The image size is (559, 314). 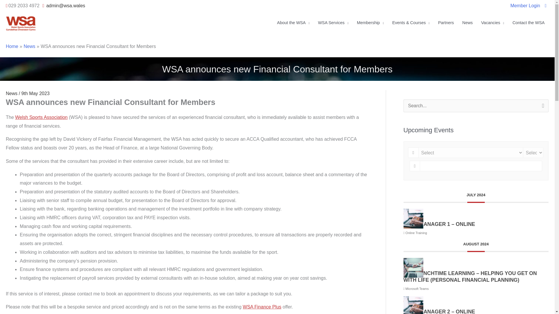 What do you see at coordinates (293, 23) in the screenshot?
I see `About the WSA` at bounding box center [293, 23].